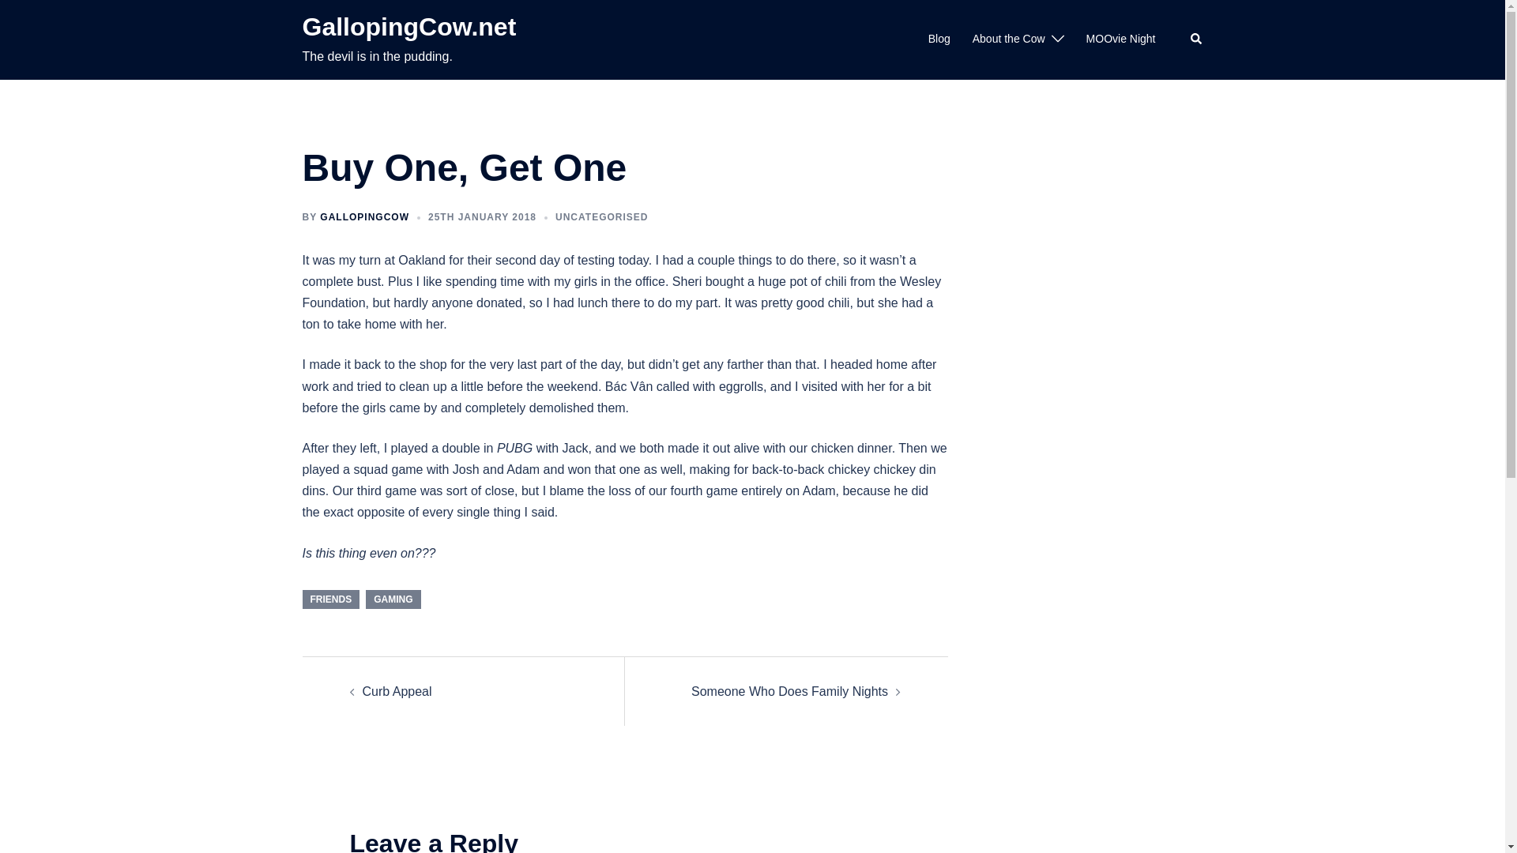  Describe the element at coordinates (330, 599) in the screenshot. I see `FRIENDS` at that location.